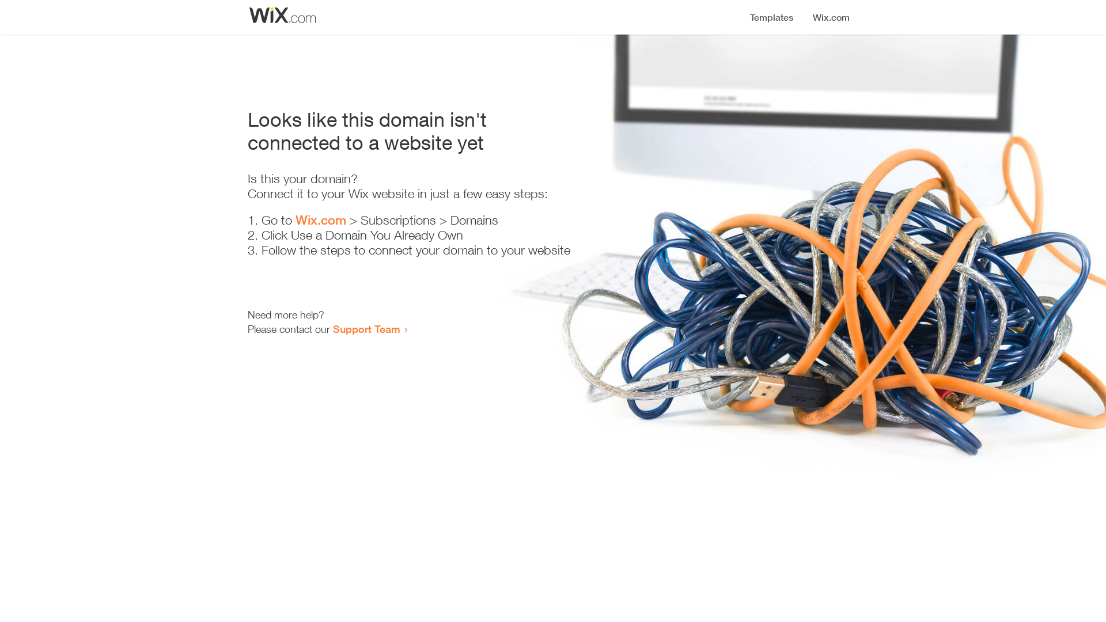 This screenshot has height=622, width=1106. I want to click on Wix.com, so click(321, 220).